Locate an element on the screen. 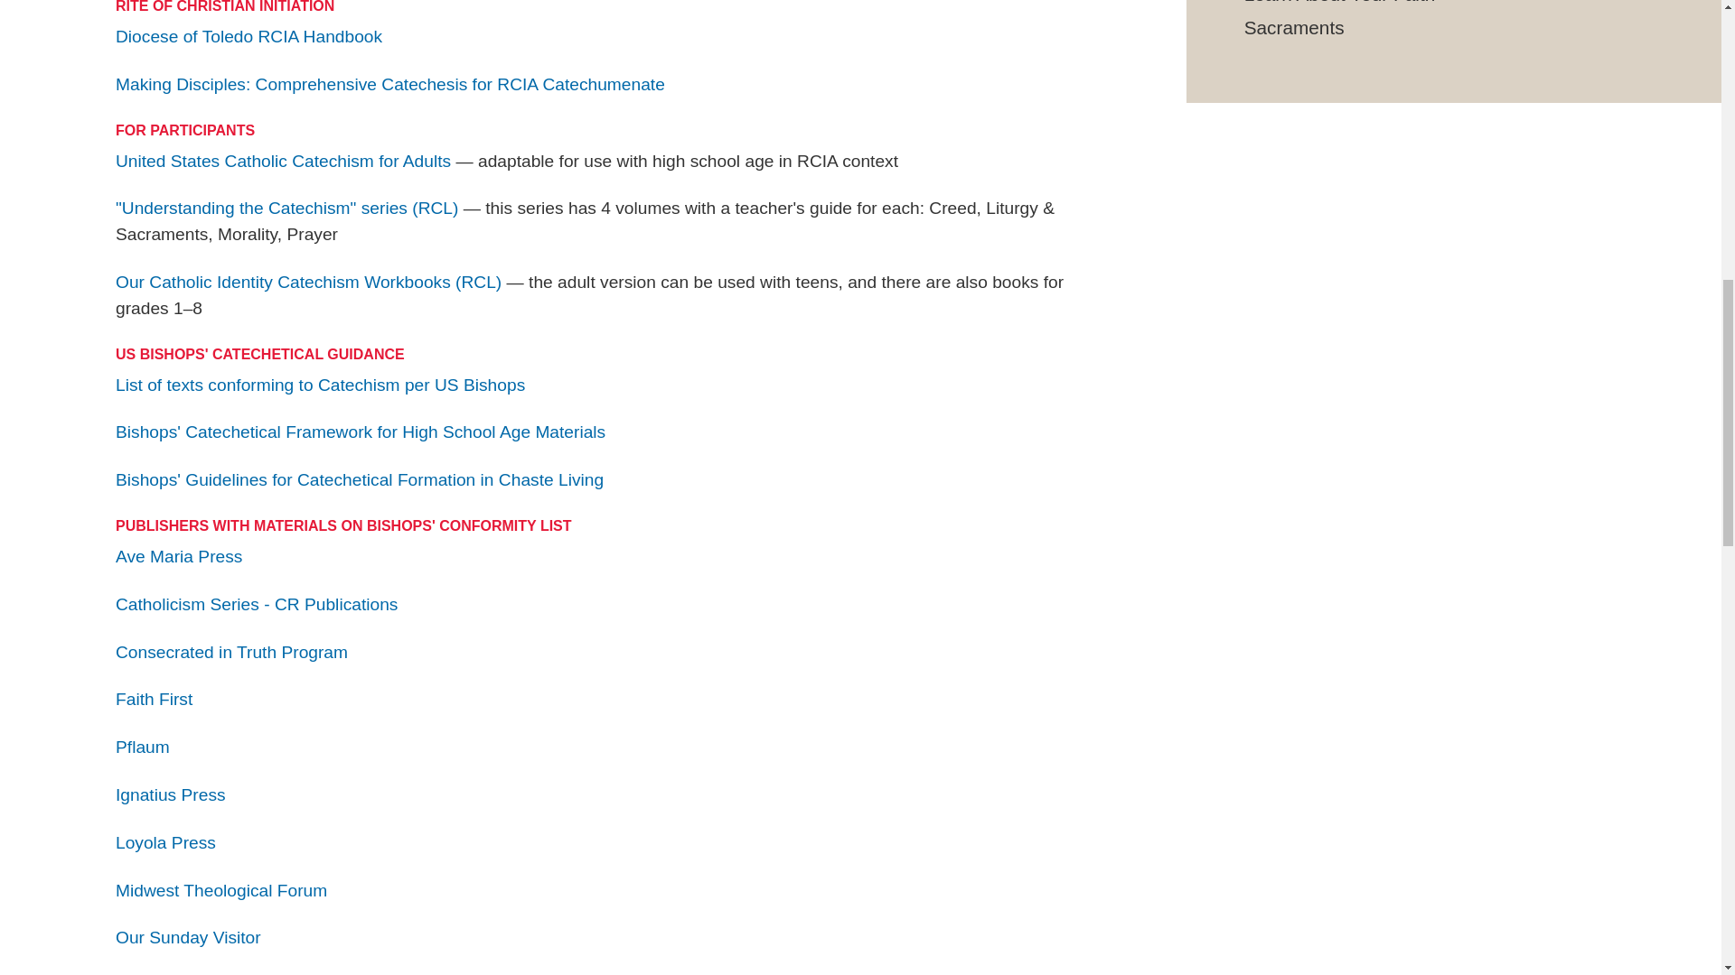 This screenshot has height=975, width=1735. List of texts conforming to Catechism per US Bishops is located at coordinates (320, 385).